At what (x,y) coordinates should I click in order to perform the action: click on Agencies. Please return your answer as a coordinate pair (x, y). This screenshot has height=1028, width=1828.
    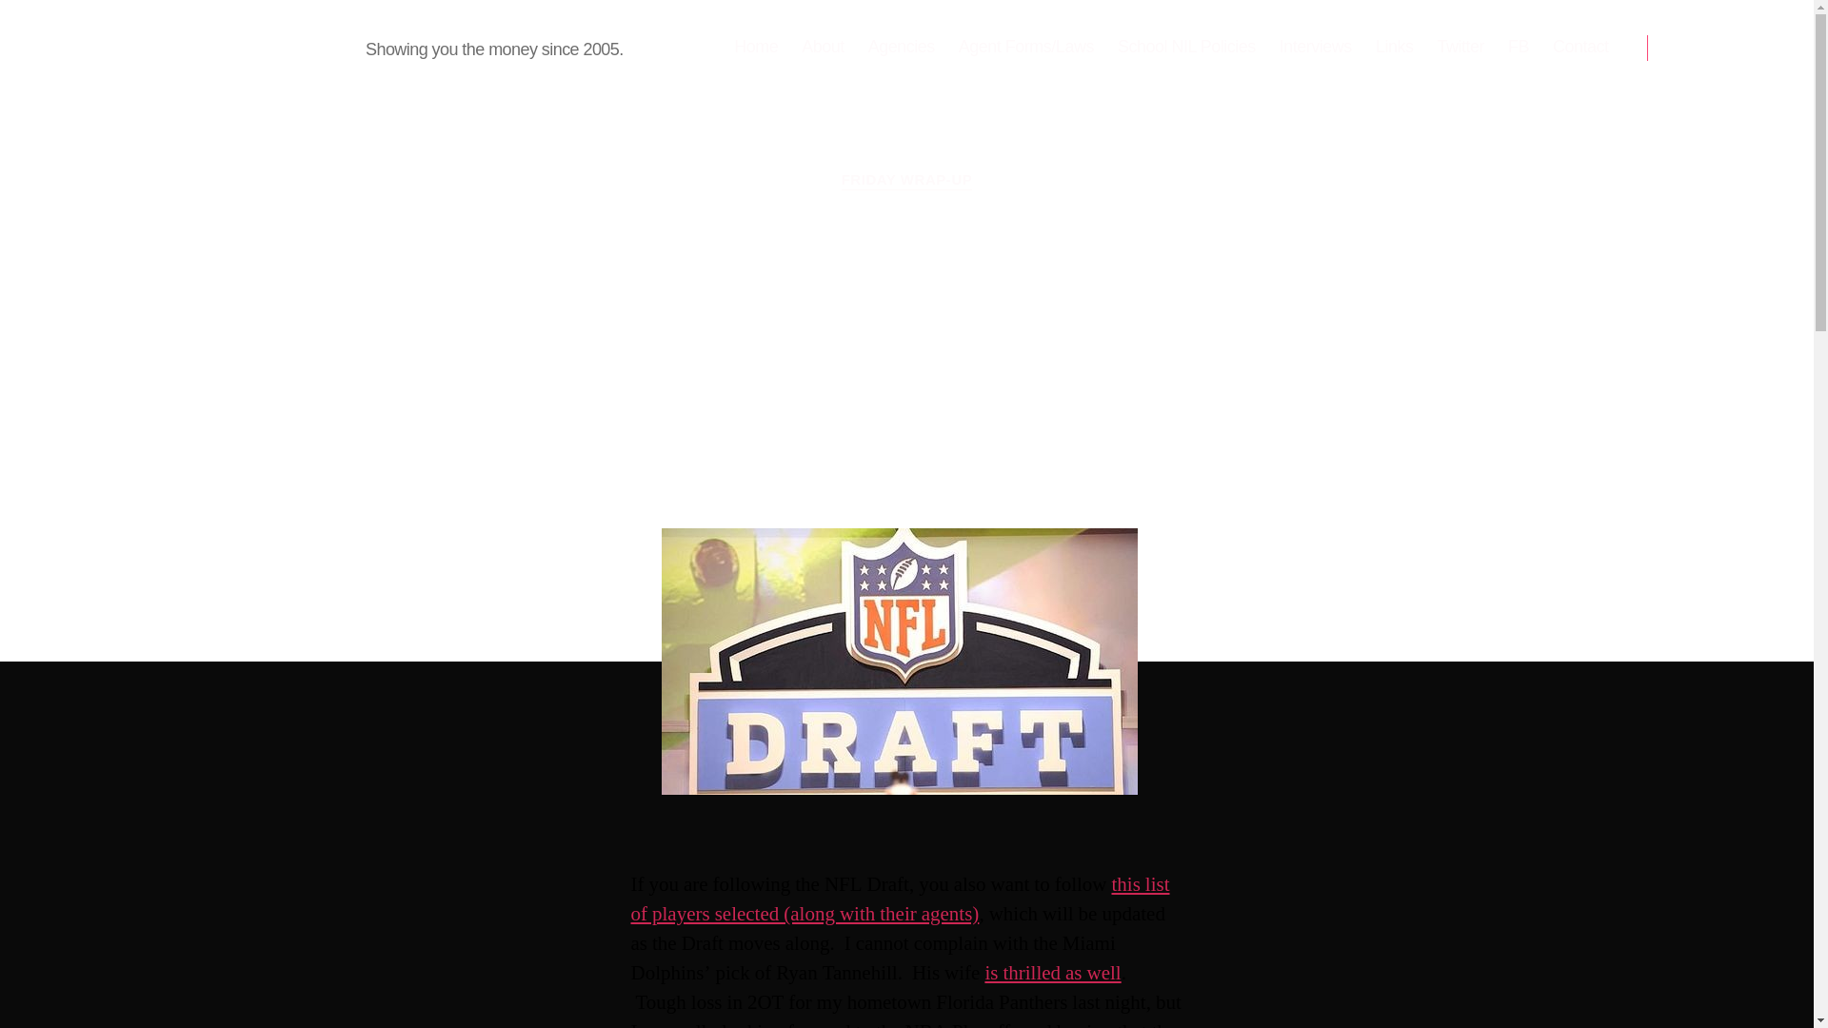
    Looking at the image, I should click on (901, 47).